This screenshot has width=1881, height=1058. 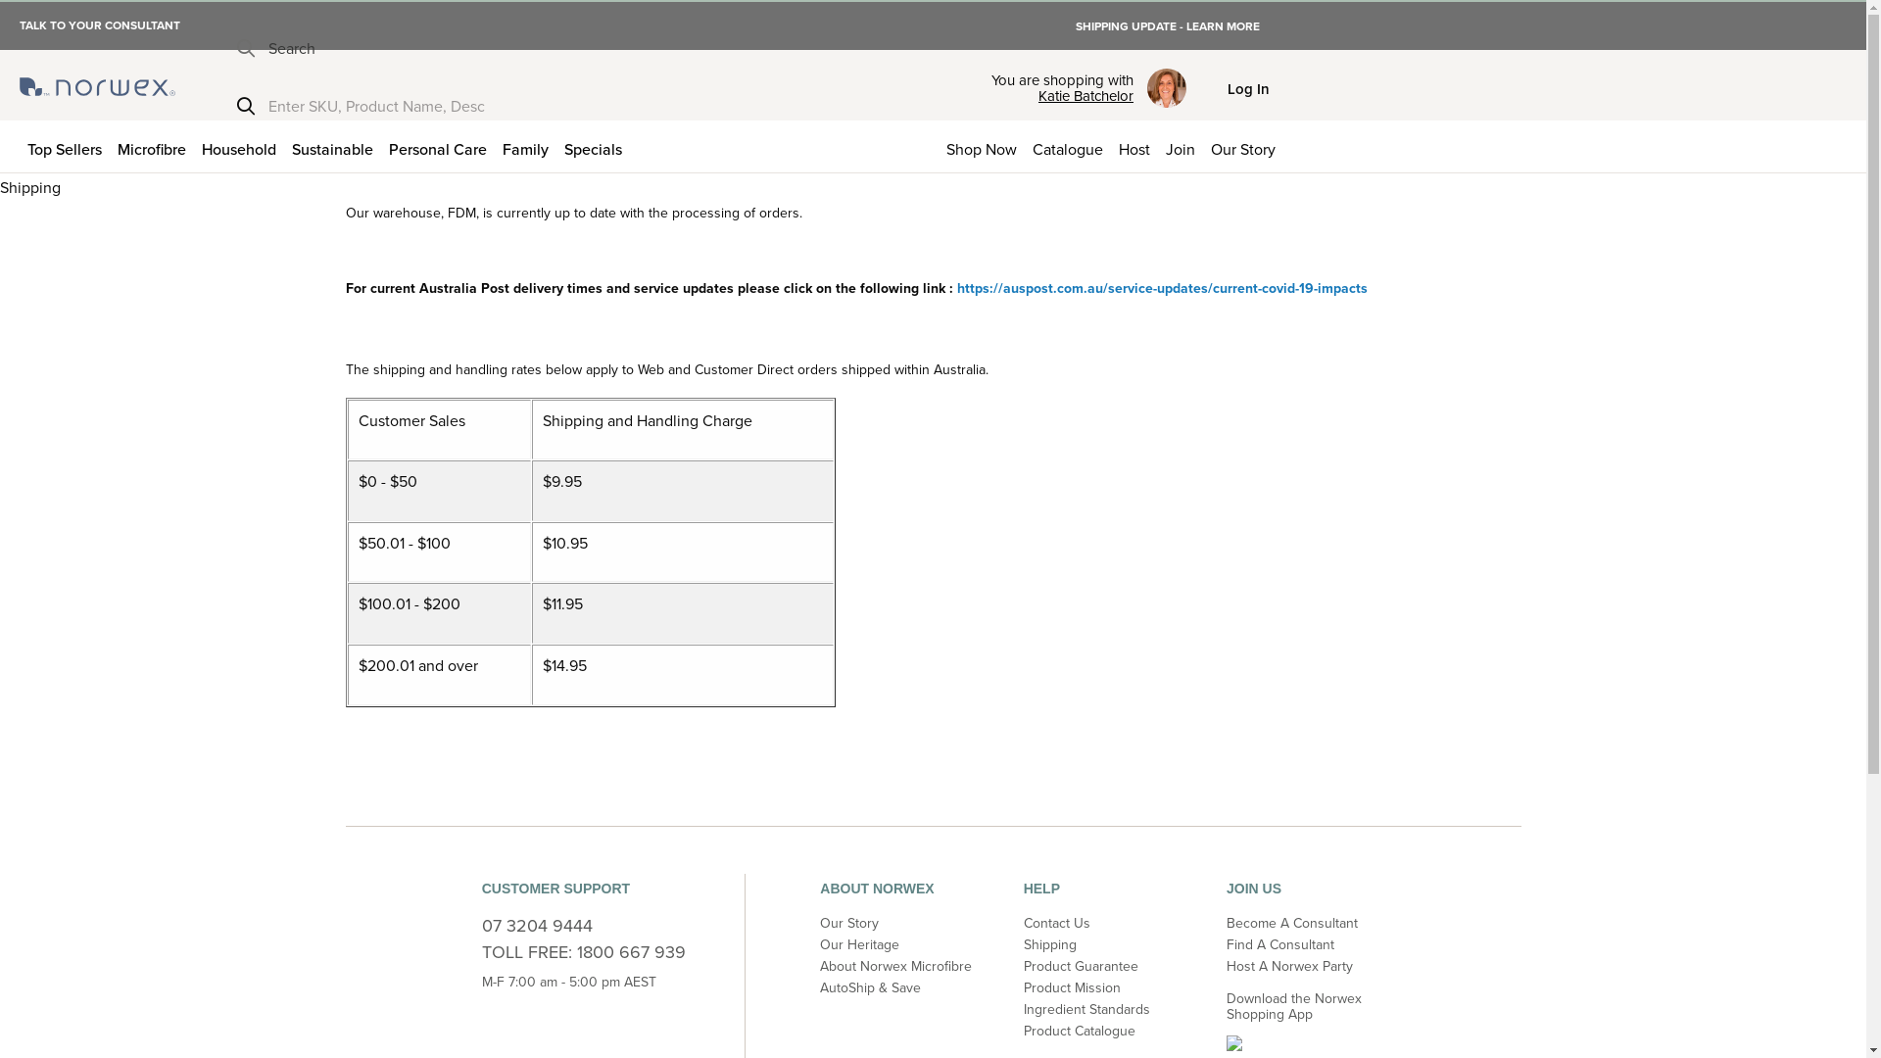 What do you see at coordinates (525, 147) in the screenshot?
I see `Family` at bounding box center [525, 147].